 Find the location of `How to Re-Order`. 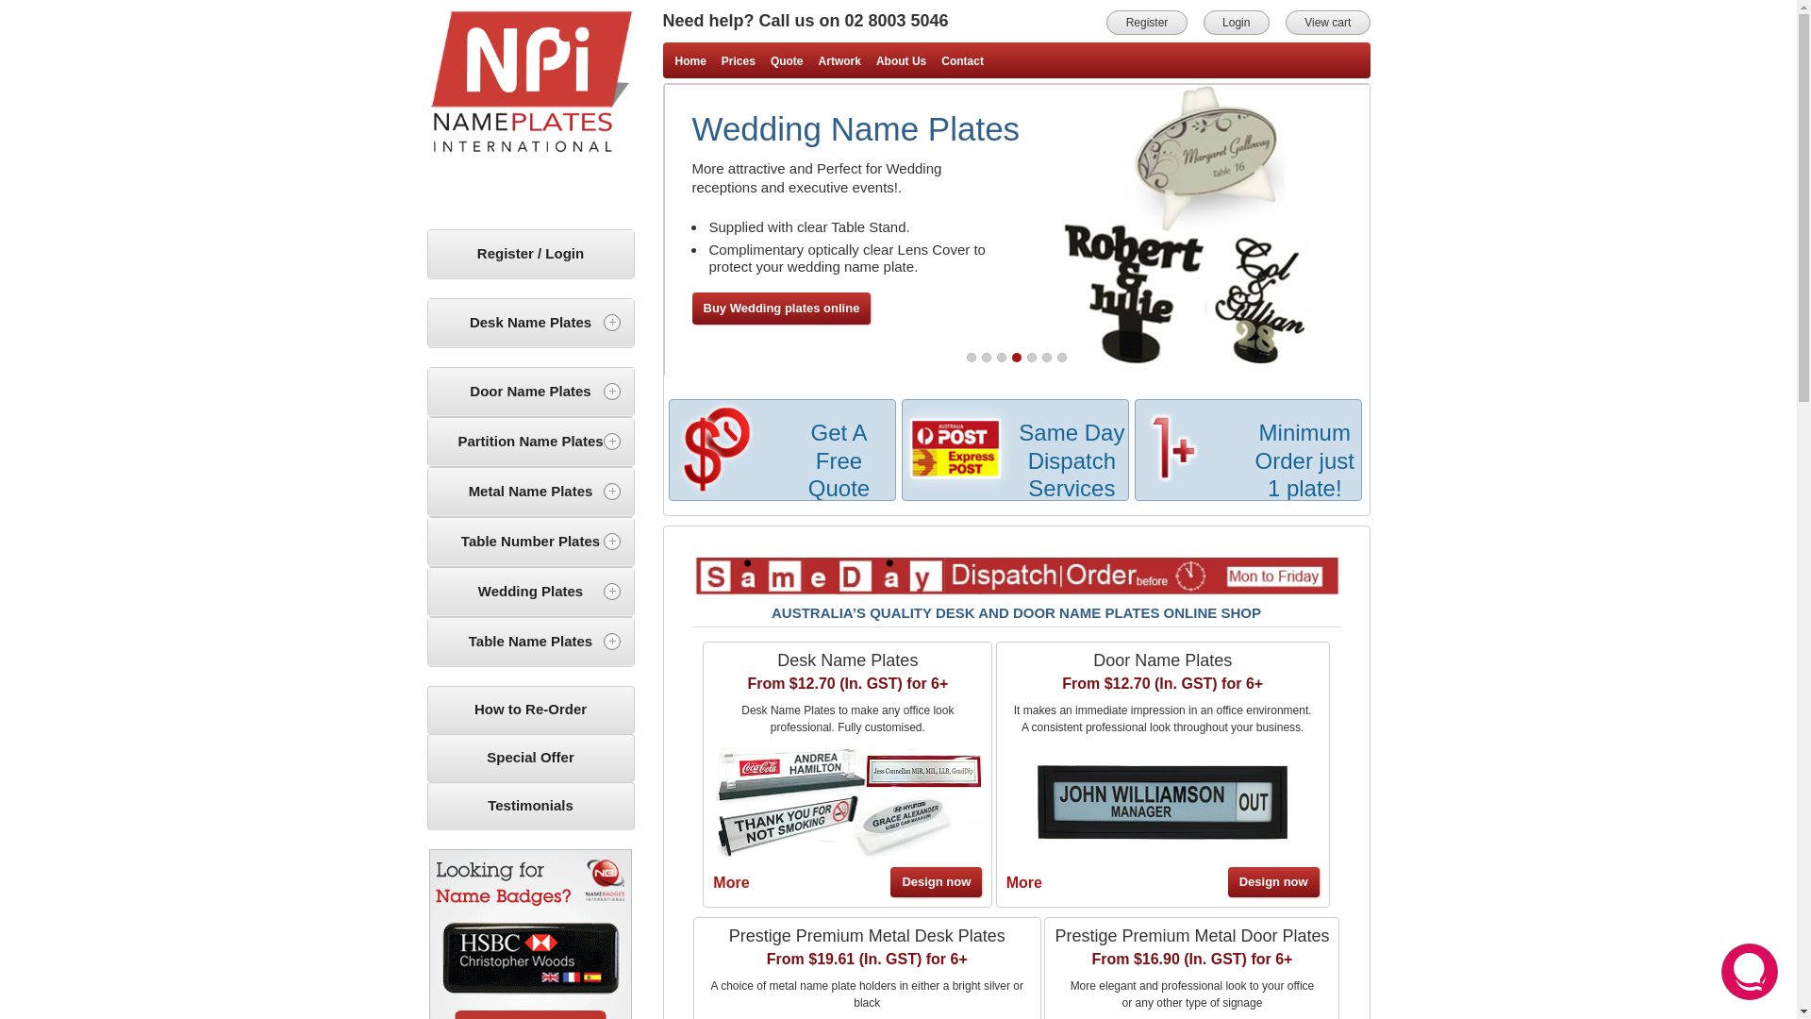

How to Re-Order is located at coordinates (531, 710).